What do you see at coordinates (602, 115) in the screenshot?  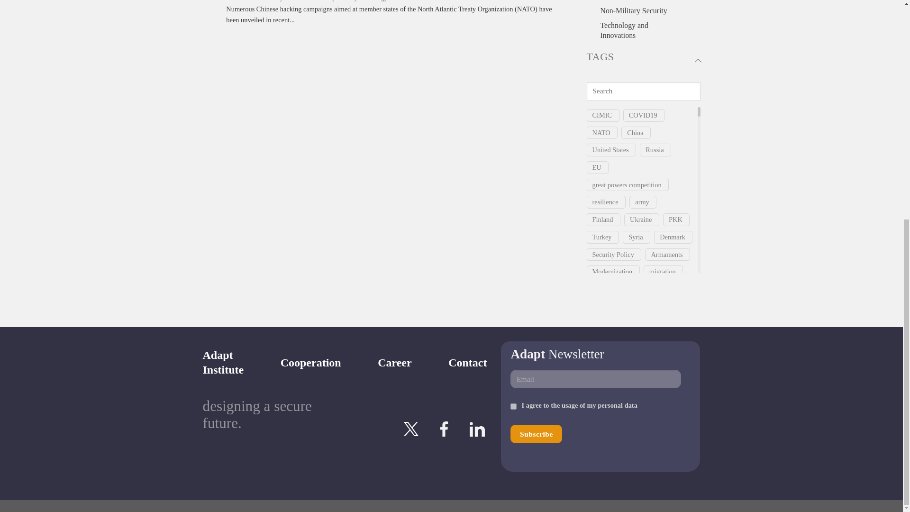 I see `CIMIC` at bounding box center [602, 115].